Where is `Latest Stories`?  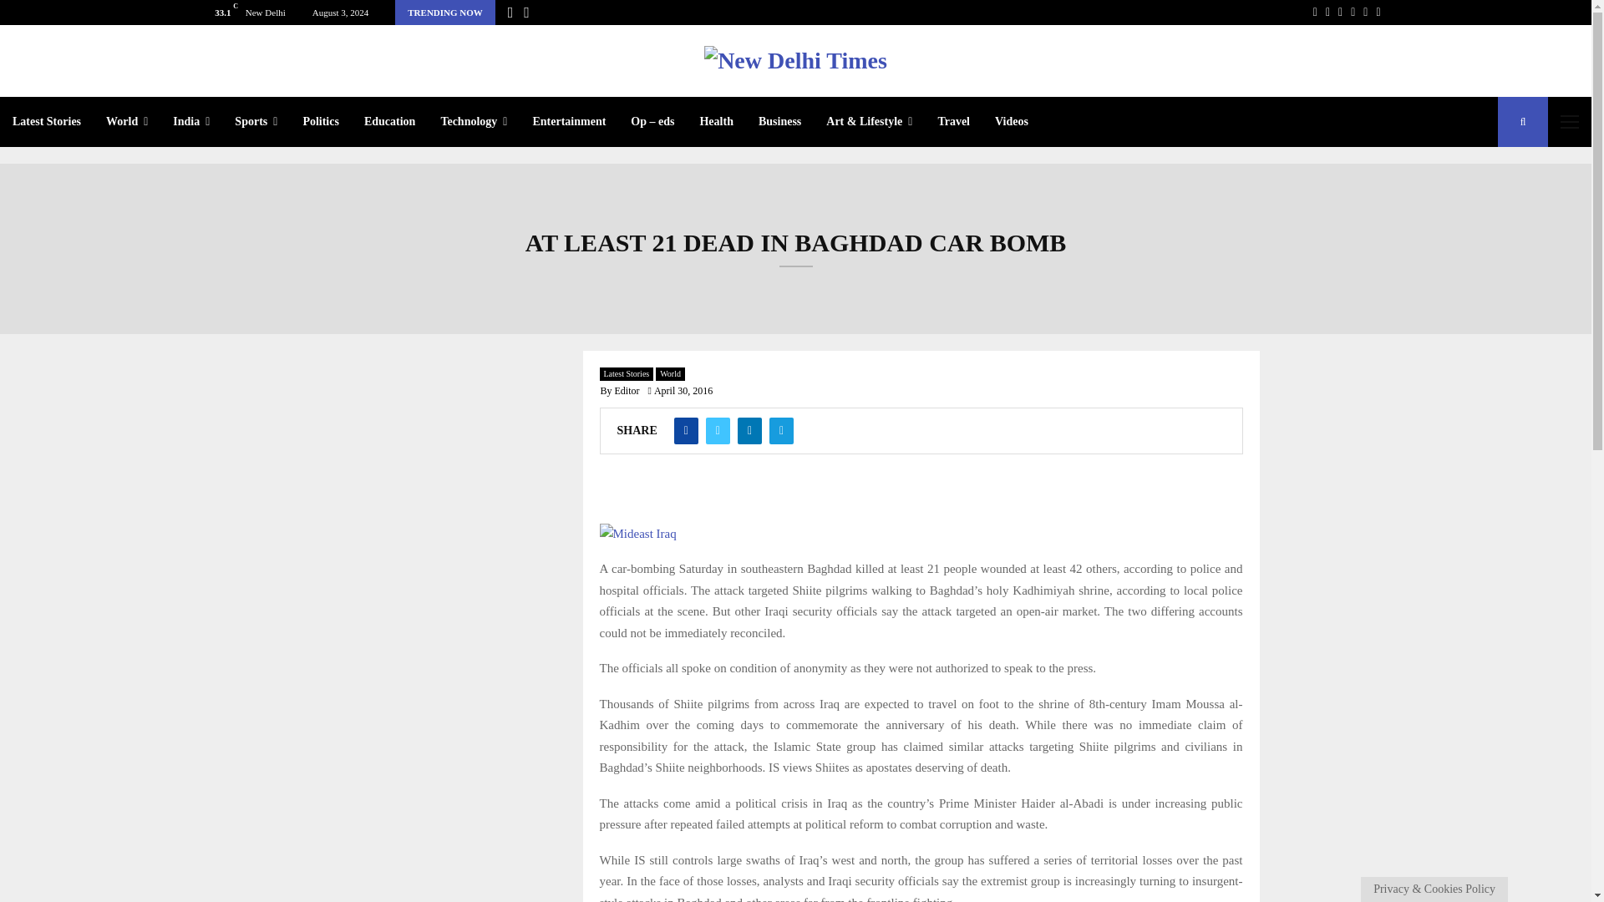
Latest Stories is located at coordinates (47, 122).